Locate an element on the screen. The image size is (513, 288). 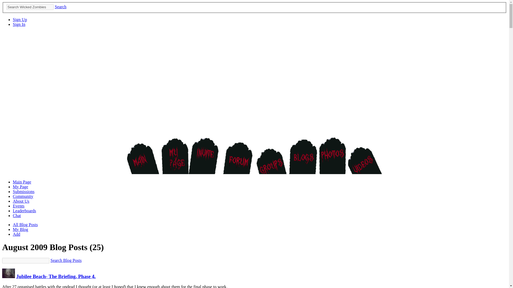
Leaderboards is located at coordinates (24, 211).